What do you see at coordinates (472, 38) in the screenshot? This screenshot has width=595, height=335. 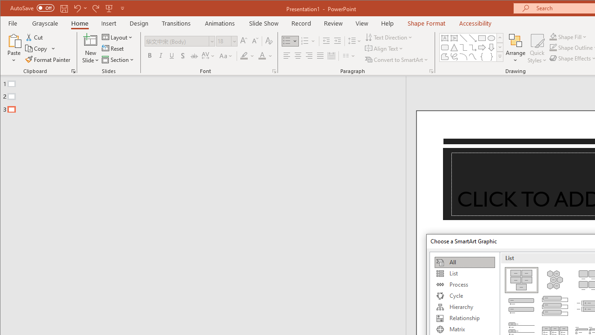 I see `Line Arrow` at bounding box center [472, 38].